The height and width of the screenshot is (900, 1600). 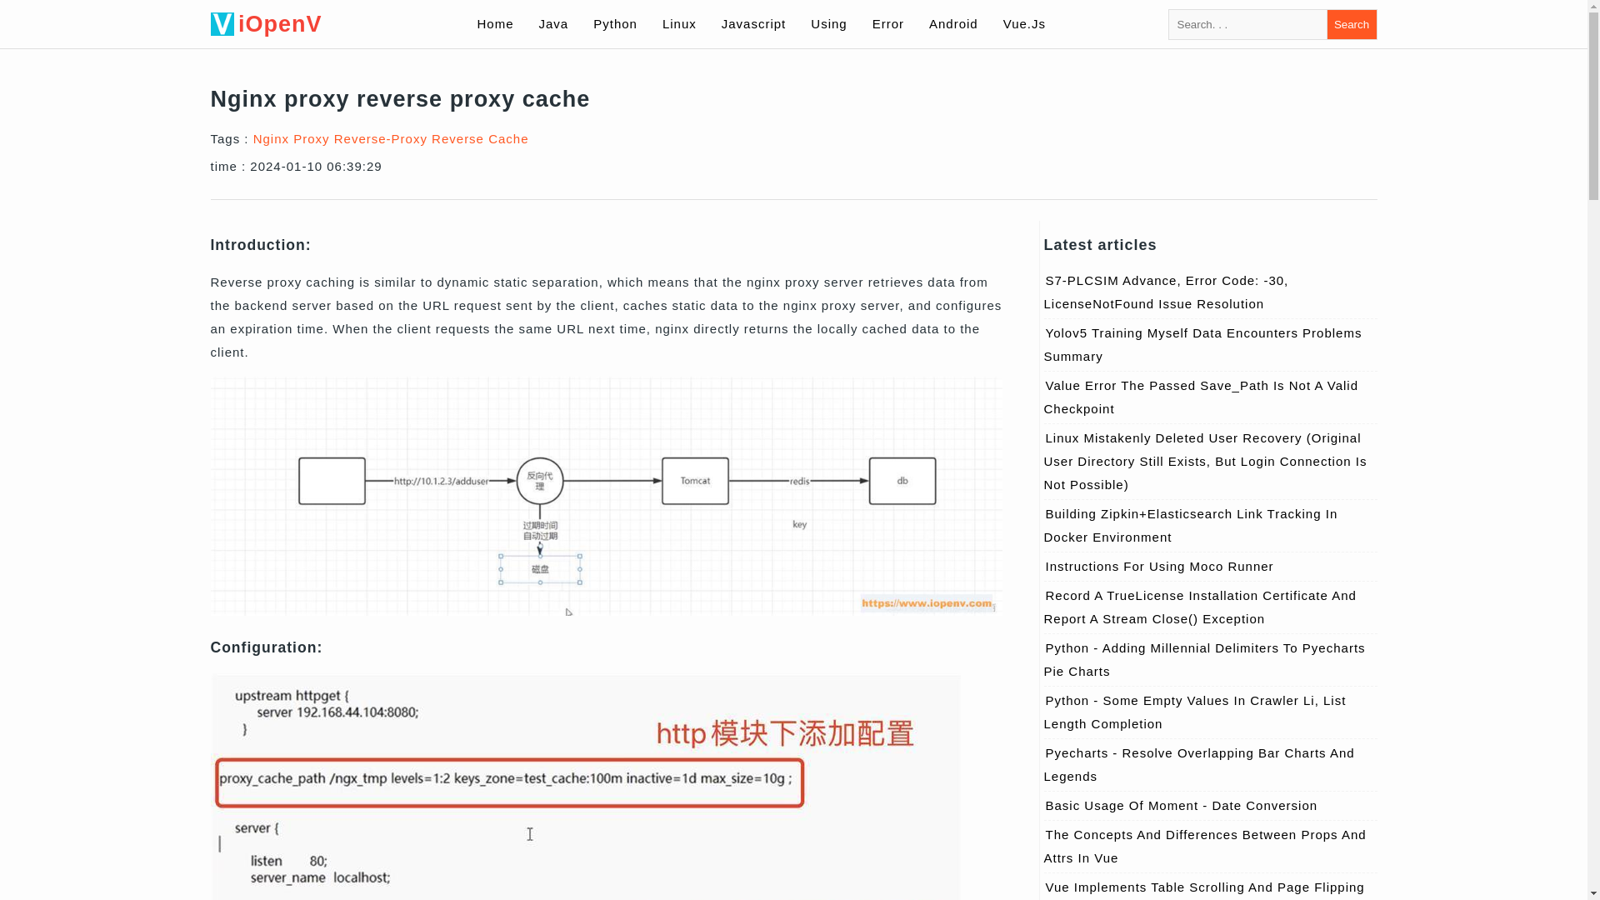 I want to click on  iOpenV, so click(x=328, y=24).